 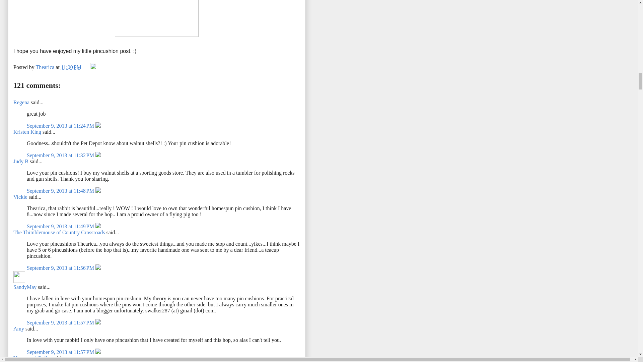 I want to click on Thearica, so click(x=45, y=67).